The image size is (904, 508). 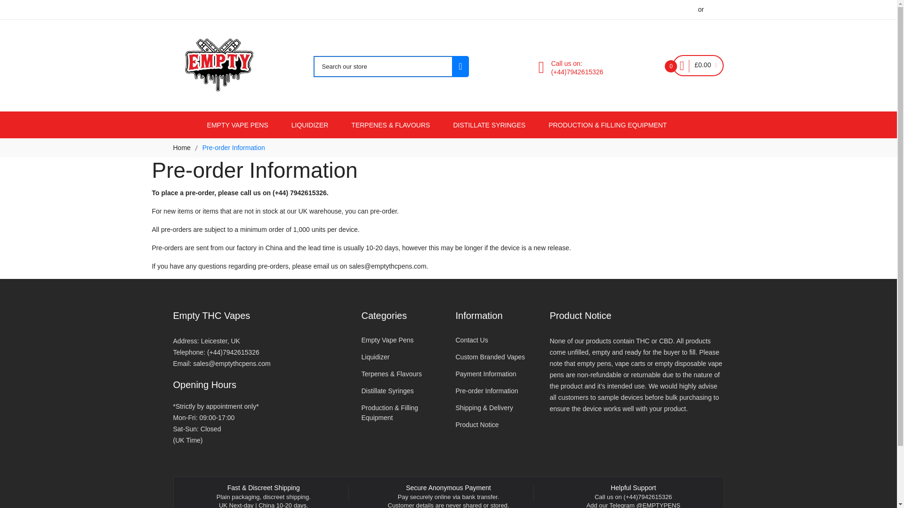 I want to click on LIQUIDIZER, so click(x=310, y=125).